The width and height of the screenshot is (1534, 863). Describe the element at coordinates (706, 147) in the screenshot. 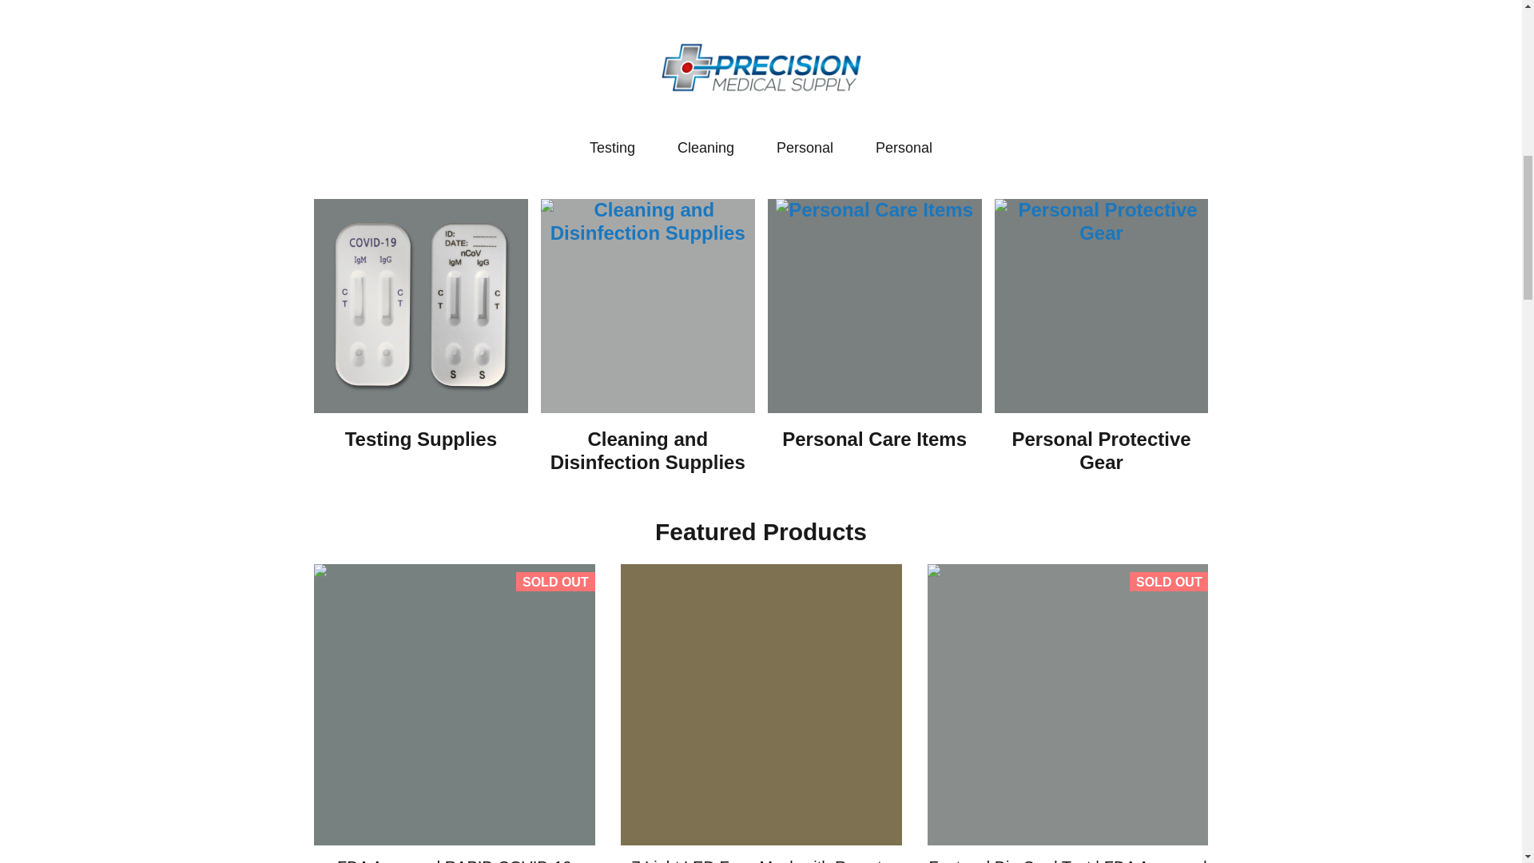

I see `Cleaning` at that location.